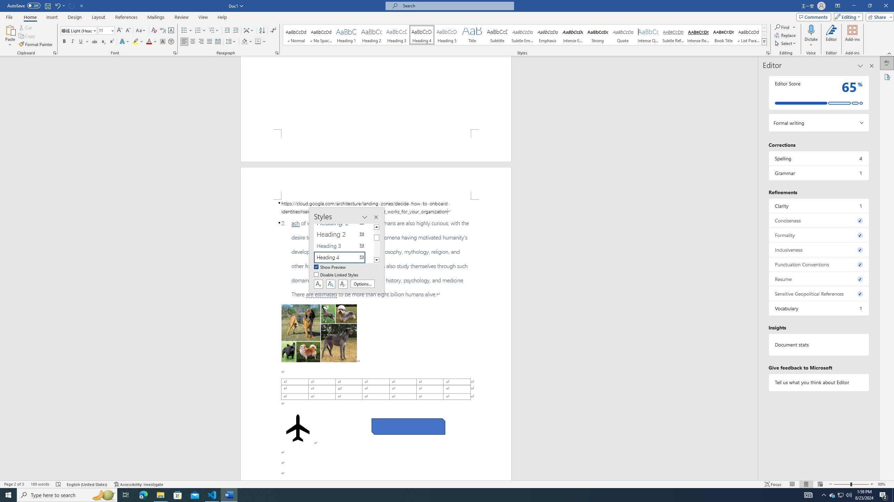 This screenshot has height=502, width=894. Describe the element at coordinates (152, 42) in the screenshot. I see `Font Color` at that location.